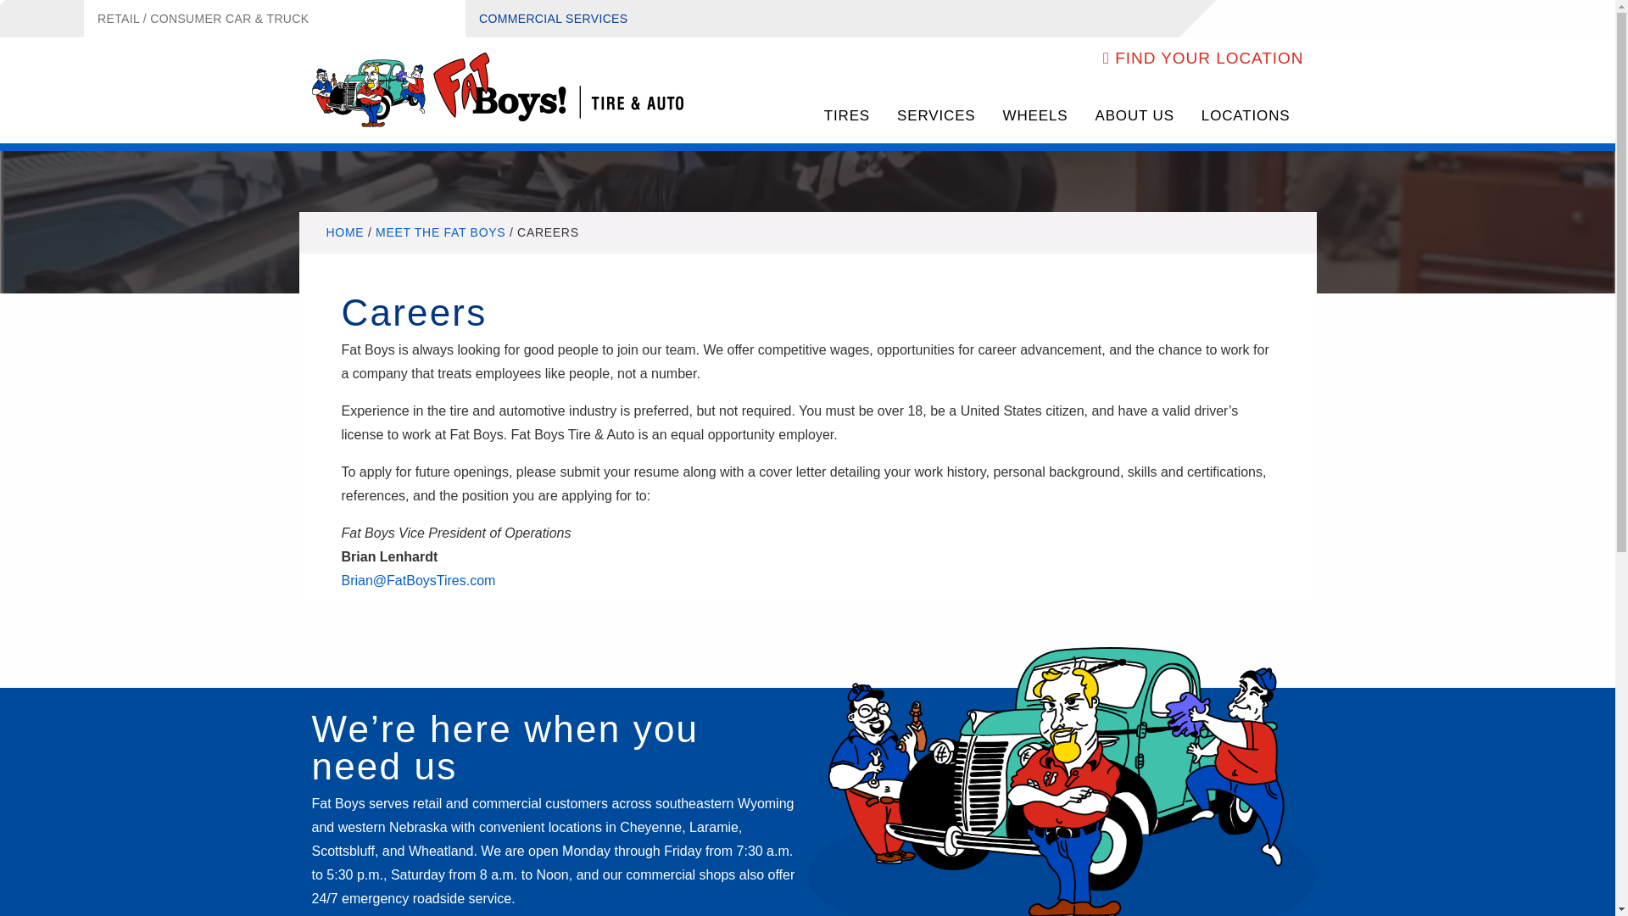 The image size is (1628, 916). What do you see at coordinates (1133, 117) in the screenshot?
I see `ABOUT US` at bounding box center [1133, 117].